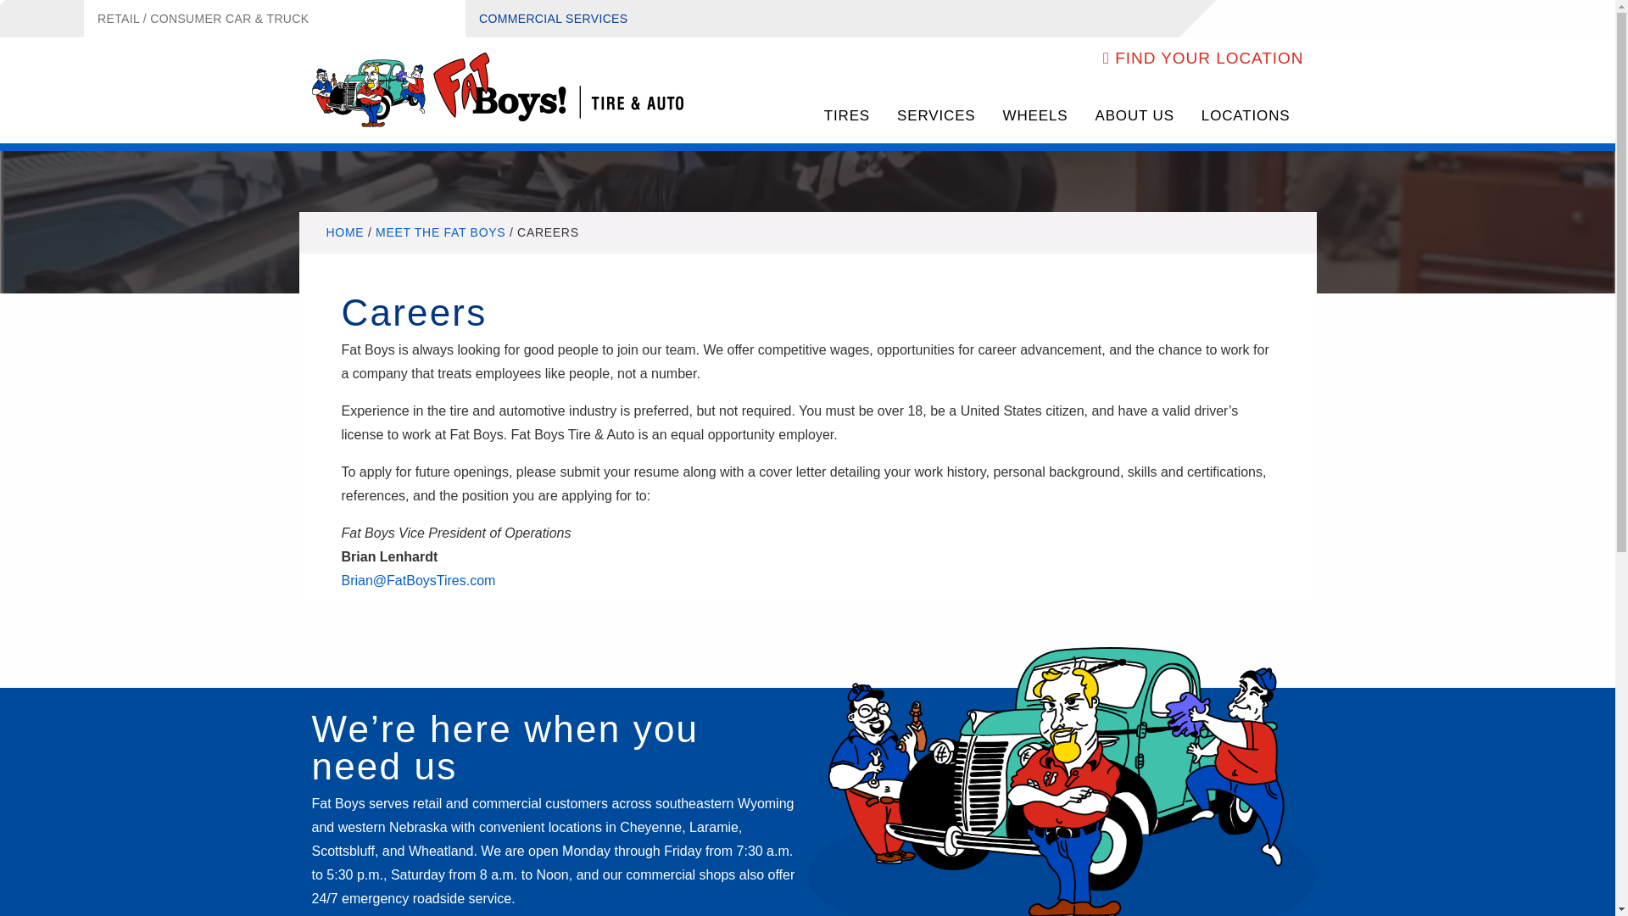 The image size is (1628, 916). What do you see at coordinates (1133, 117) in the screenshot?
I see `ABOUT US` at bounding box center [1133, 117].